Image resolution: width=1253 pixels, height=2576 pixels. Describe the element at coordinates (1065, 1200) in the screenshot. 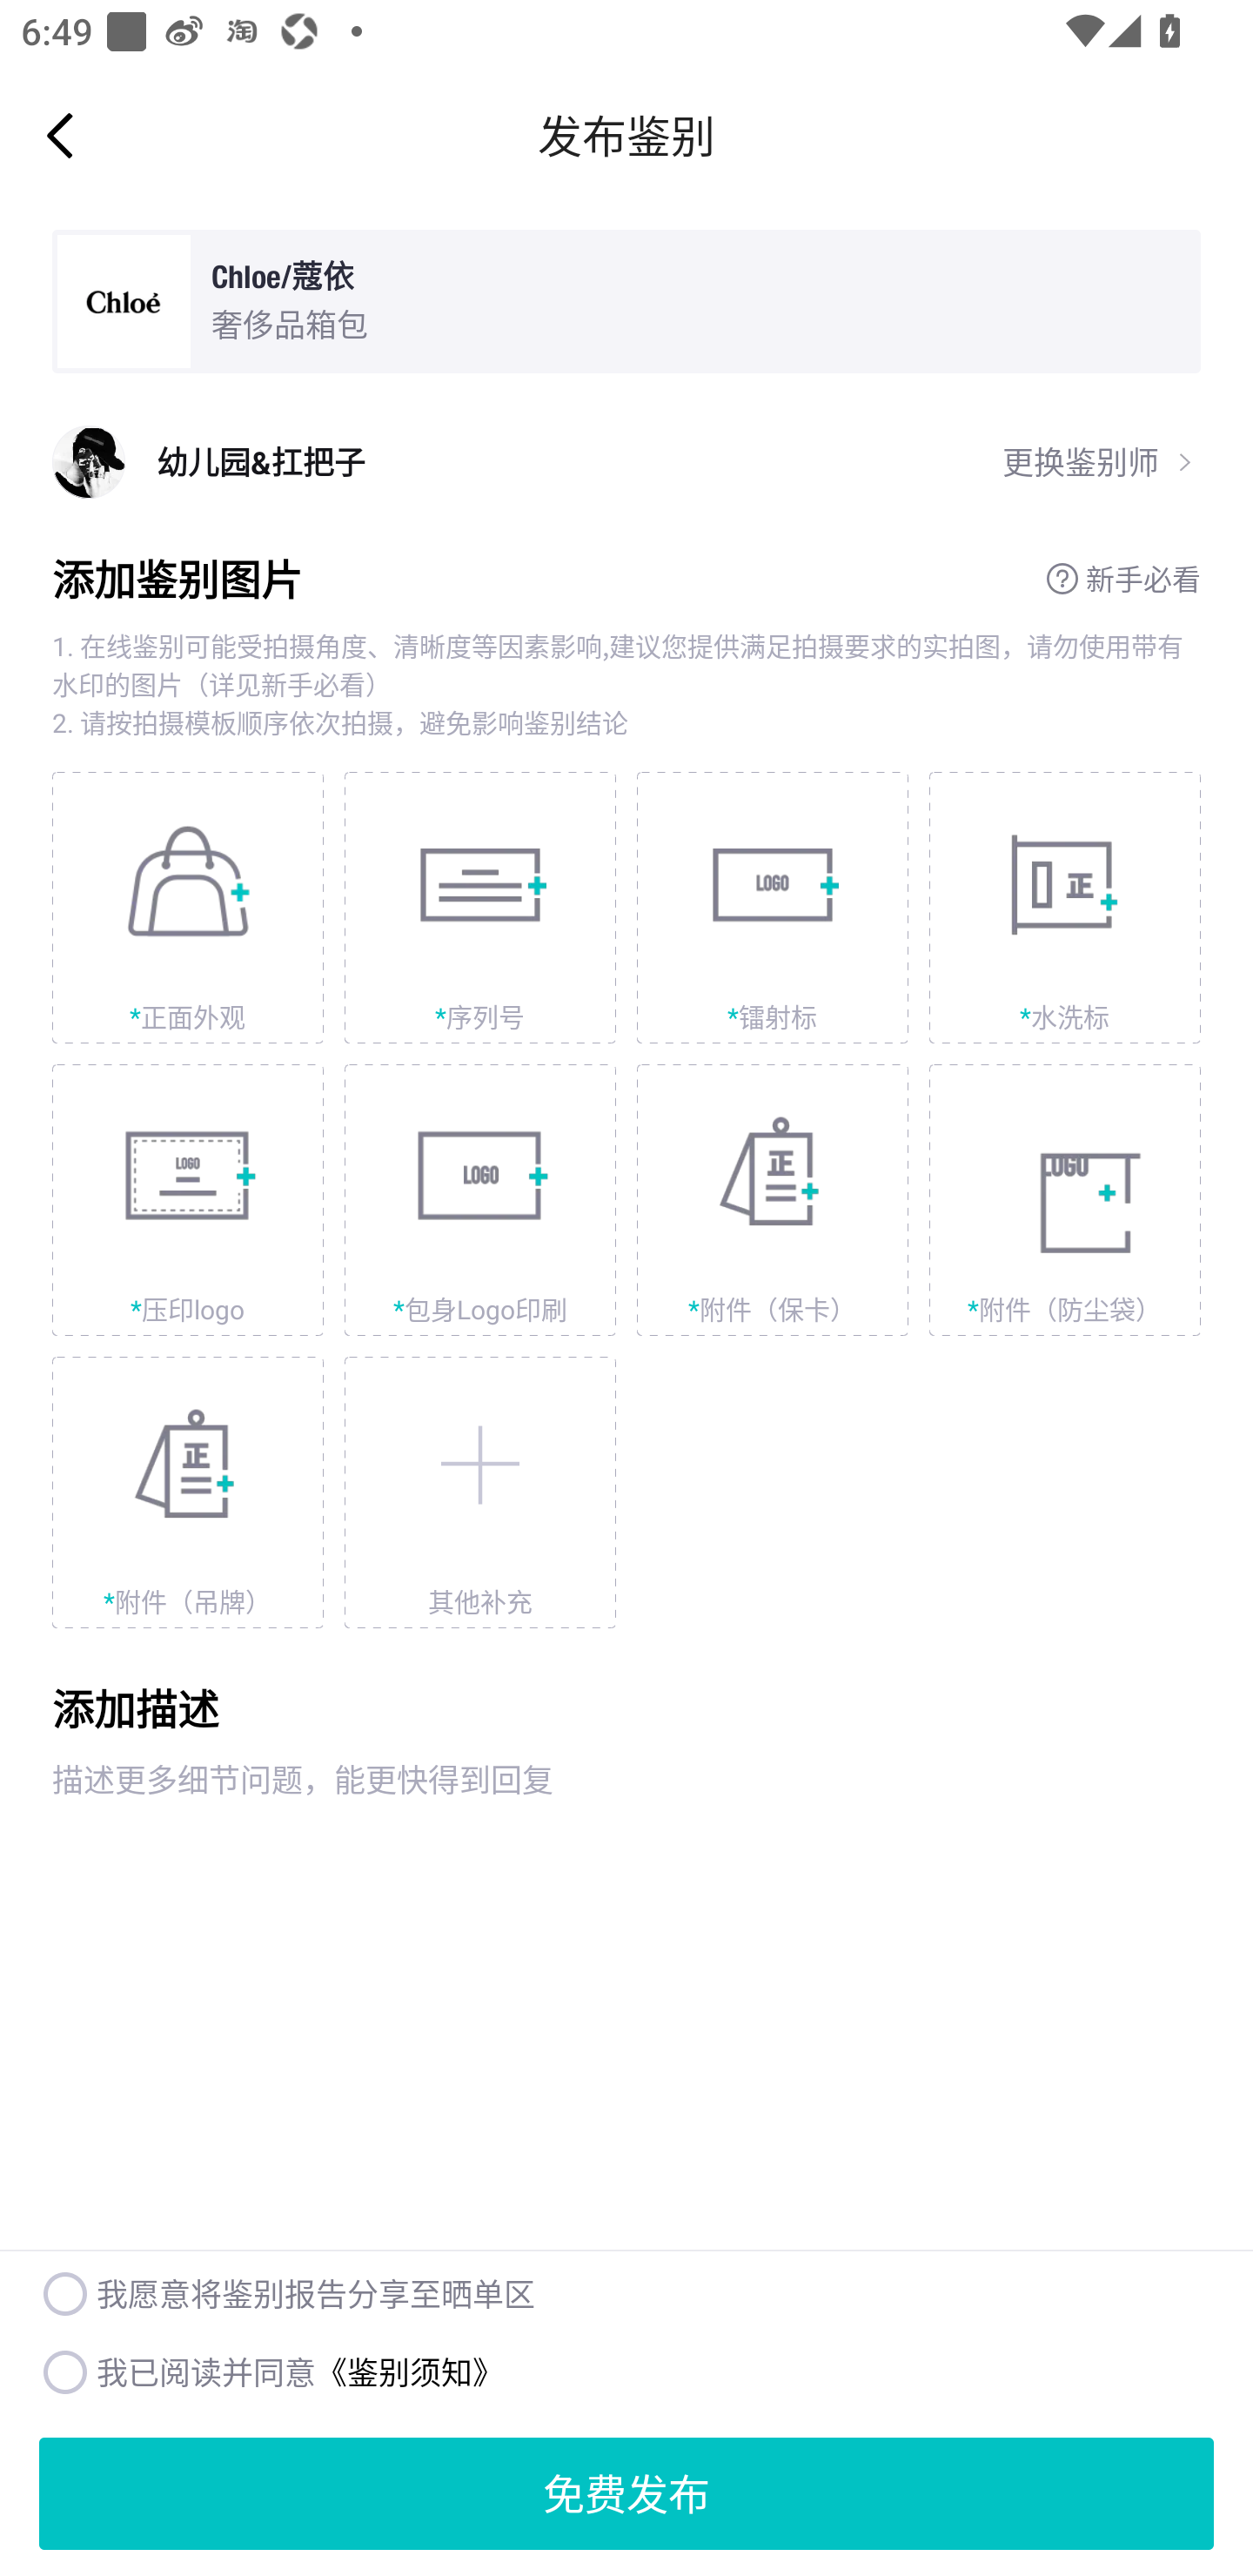

I see `* 附件（防尘袋）` at that location.